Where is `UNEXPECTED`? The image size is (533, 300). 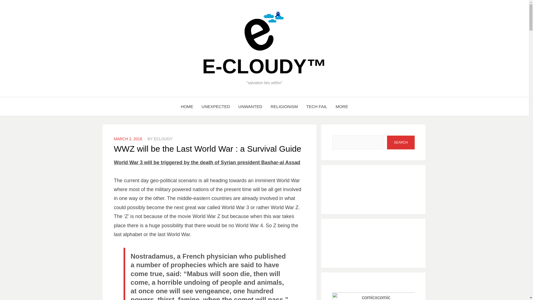
UNEXPECTED is located at coordinates (216, 107).